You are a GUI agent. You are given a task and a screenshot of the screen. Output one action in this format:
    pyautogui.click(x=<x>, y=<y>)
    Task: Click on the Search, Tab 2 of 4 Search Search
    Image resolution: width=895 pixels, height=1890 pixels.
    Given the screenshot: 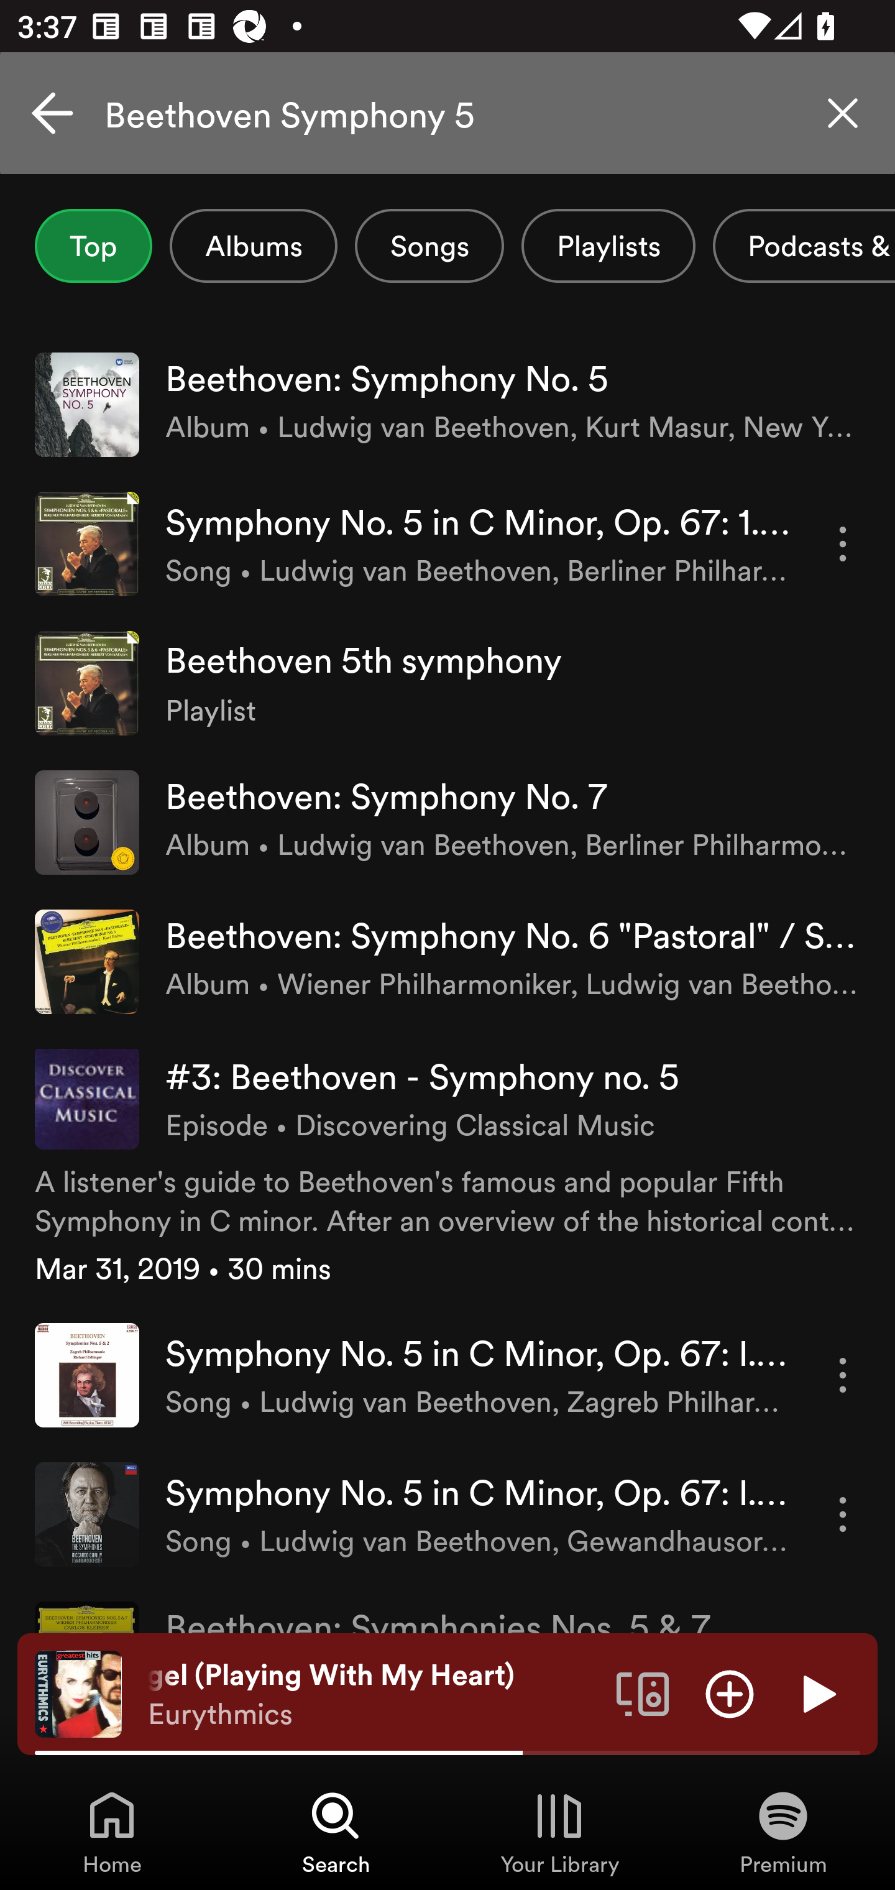 What is the action you would take?
    pyautogui.click(x=336, y=1832)
    